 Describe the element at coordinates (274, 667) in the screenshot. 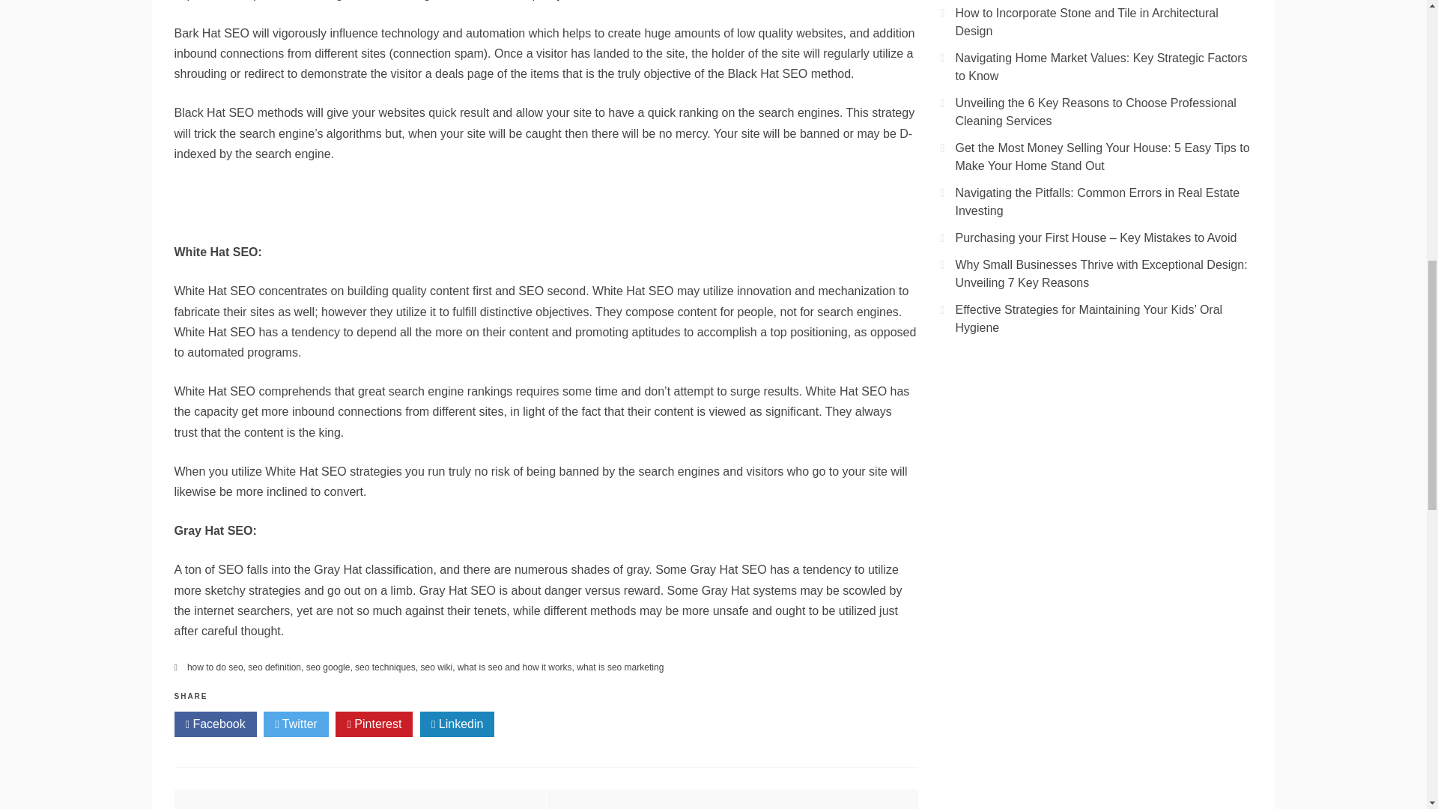

I see `seo definition` at that location.